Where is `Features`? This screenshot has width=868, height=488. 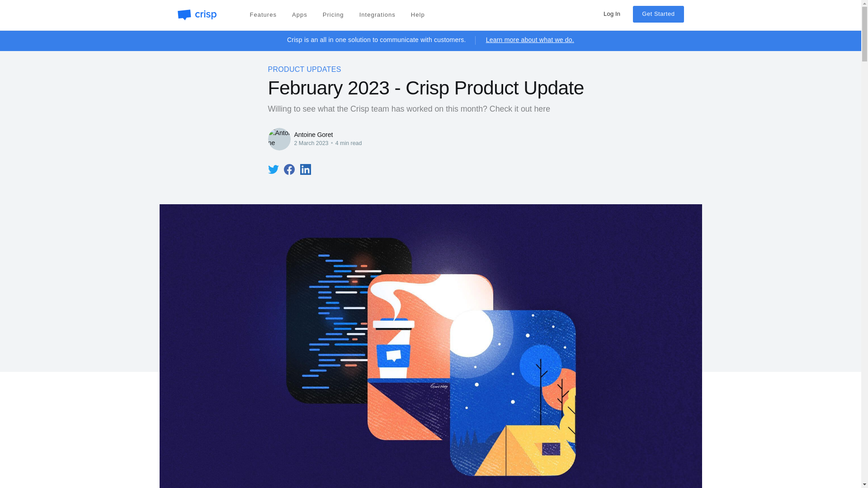
Features is located at coordinates (263, 14).